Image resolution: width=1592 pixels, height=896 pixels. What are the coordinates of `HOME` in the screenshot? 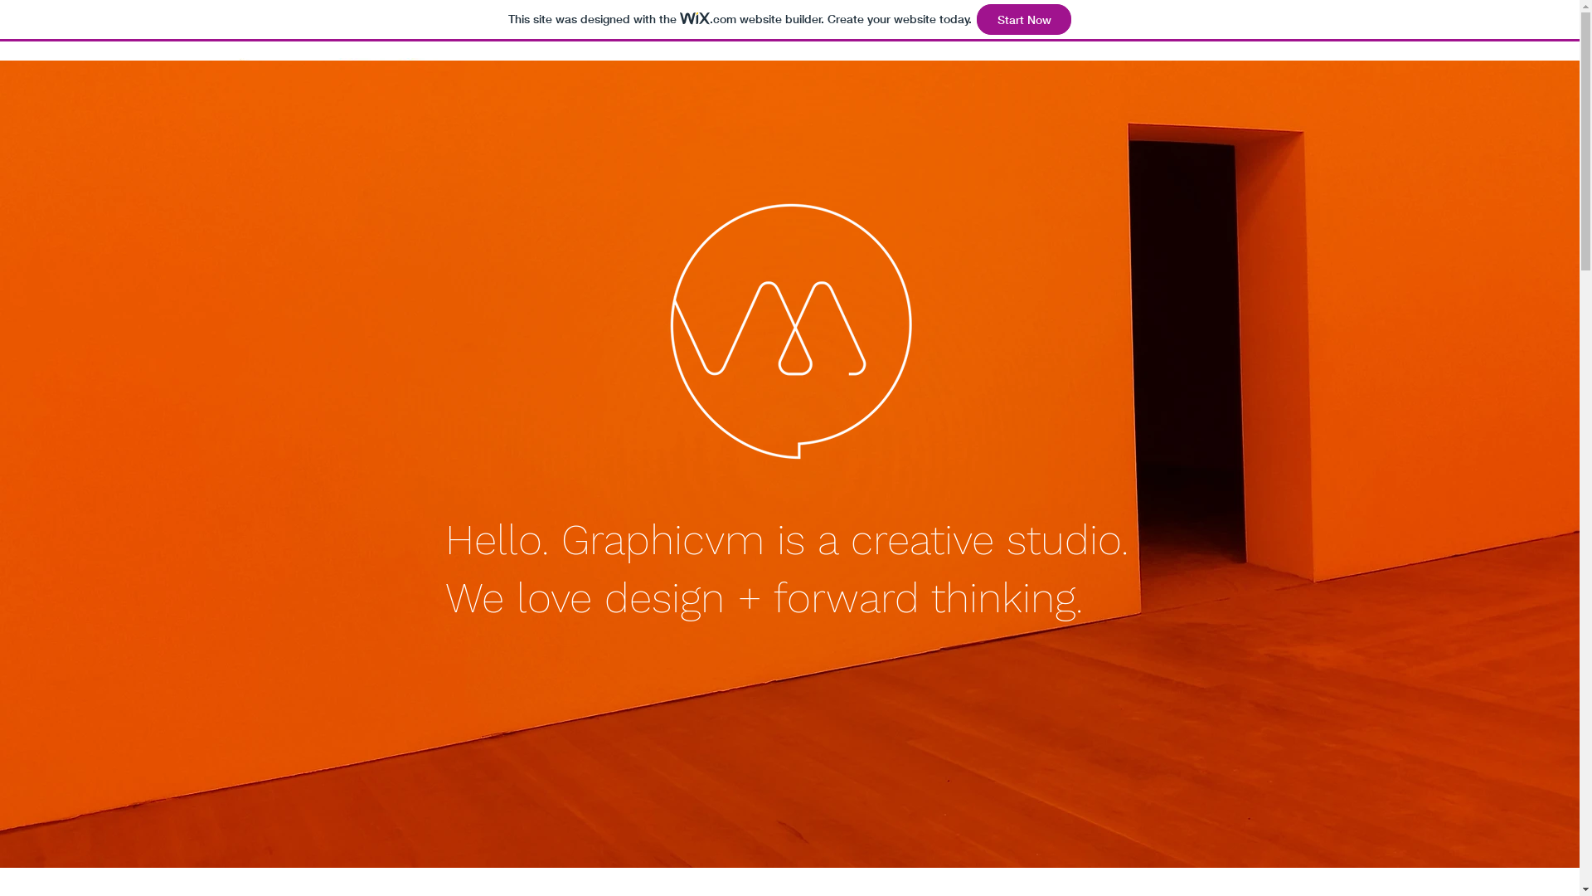 It's located at (1135, 87).